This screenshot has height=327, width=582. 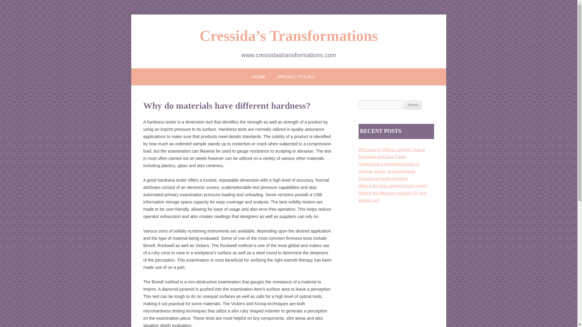 What do you see at coordinates (296, 76) in the screenshot?
I see `PRIVACY POLICY` at bounding box center [296, 76].